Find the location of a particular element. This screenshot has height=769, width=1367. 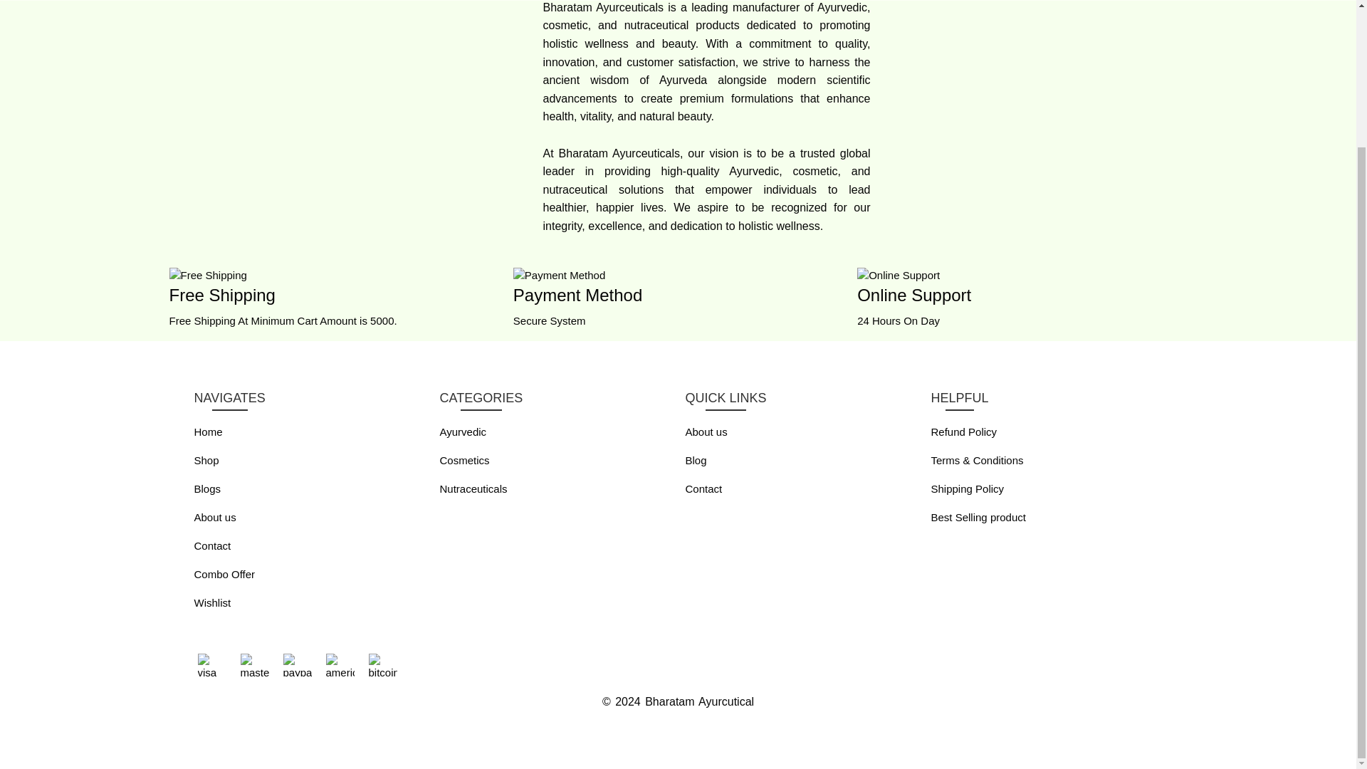

Wishlist is located at coordinates (212, 602).